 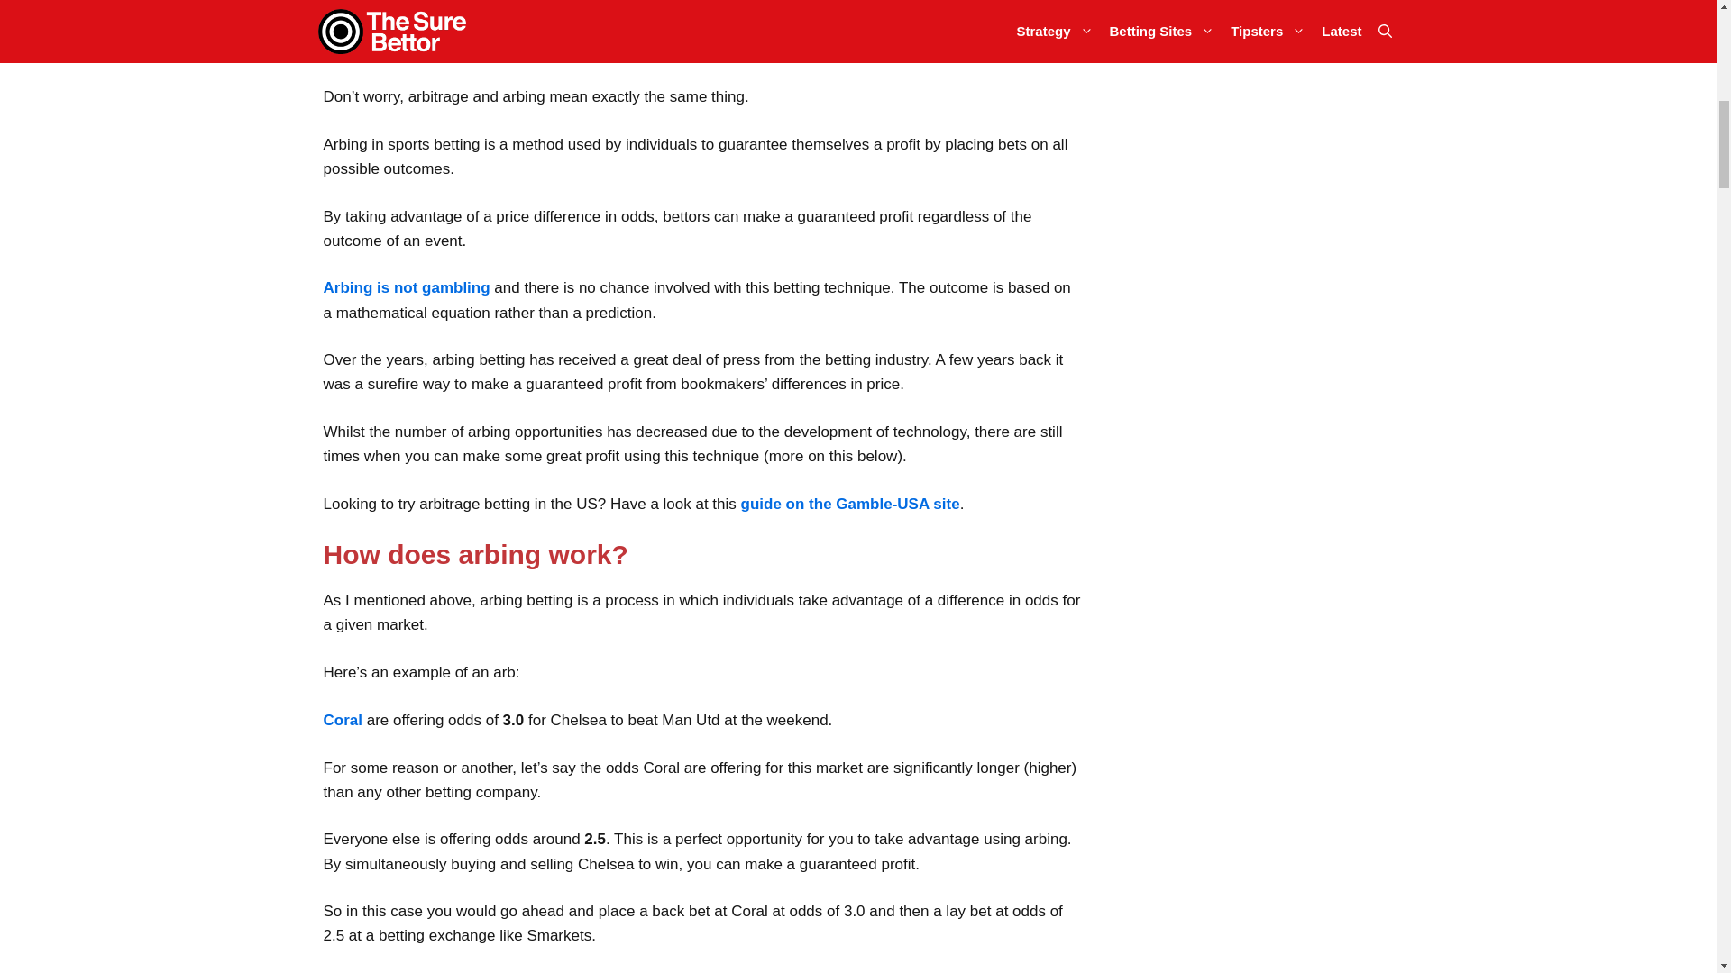 I want to click on guide on the Gamble-USA site, so click(x=850, y=504).